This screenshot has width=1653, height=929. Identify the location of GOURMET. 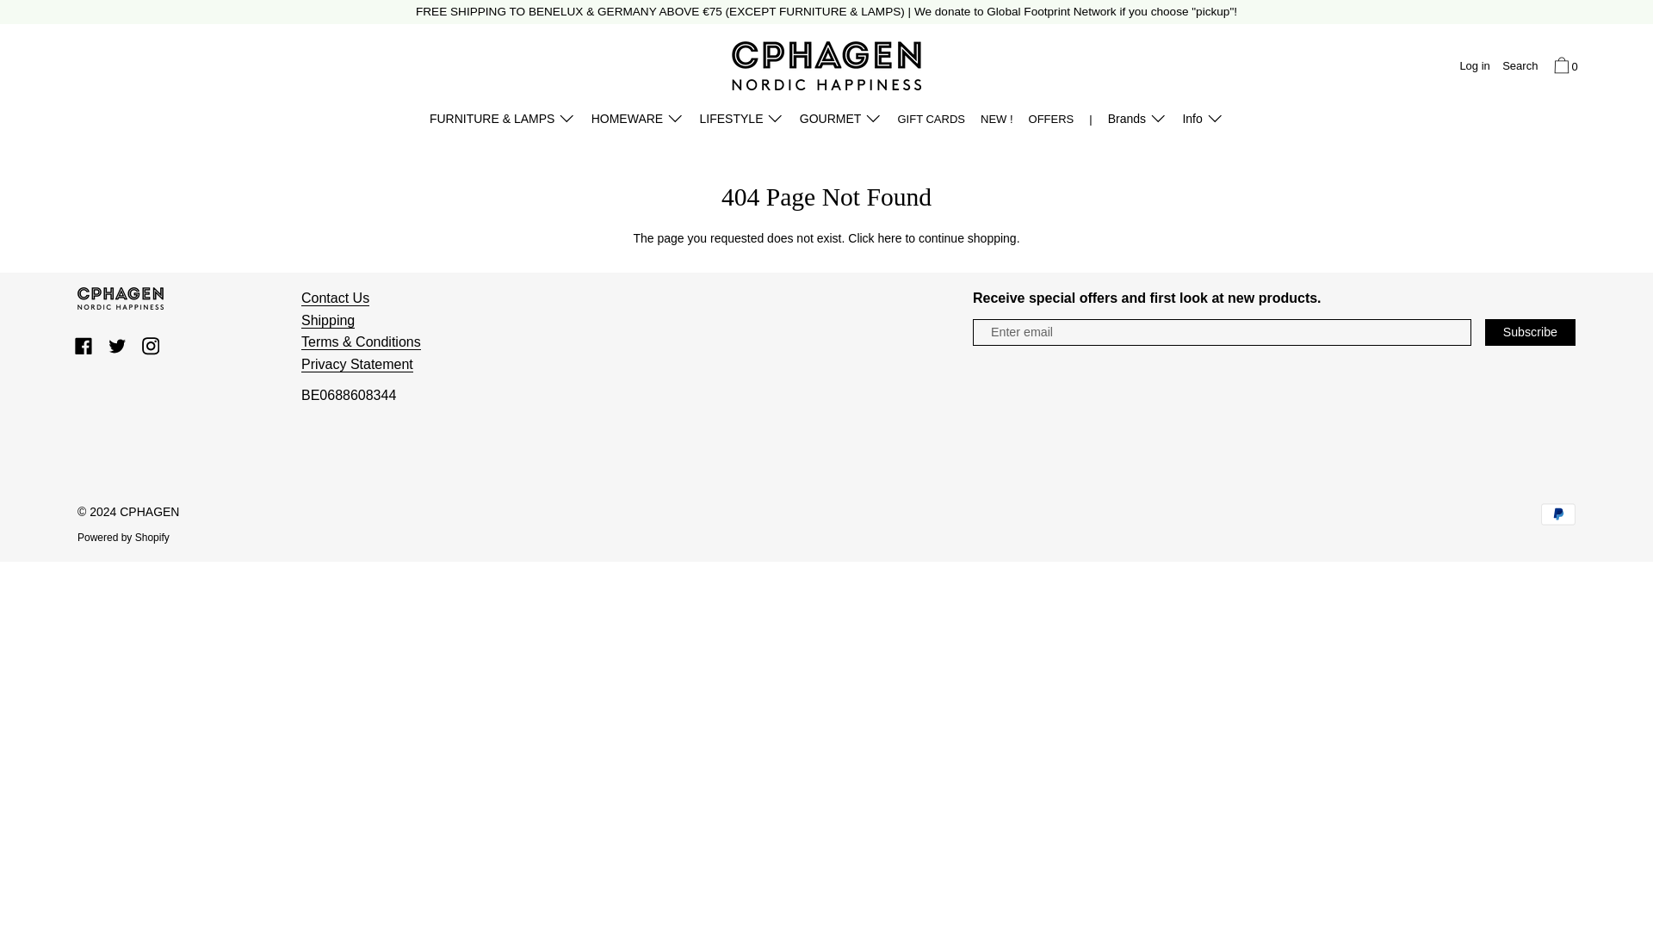
(840, 121).